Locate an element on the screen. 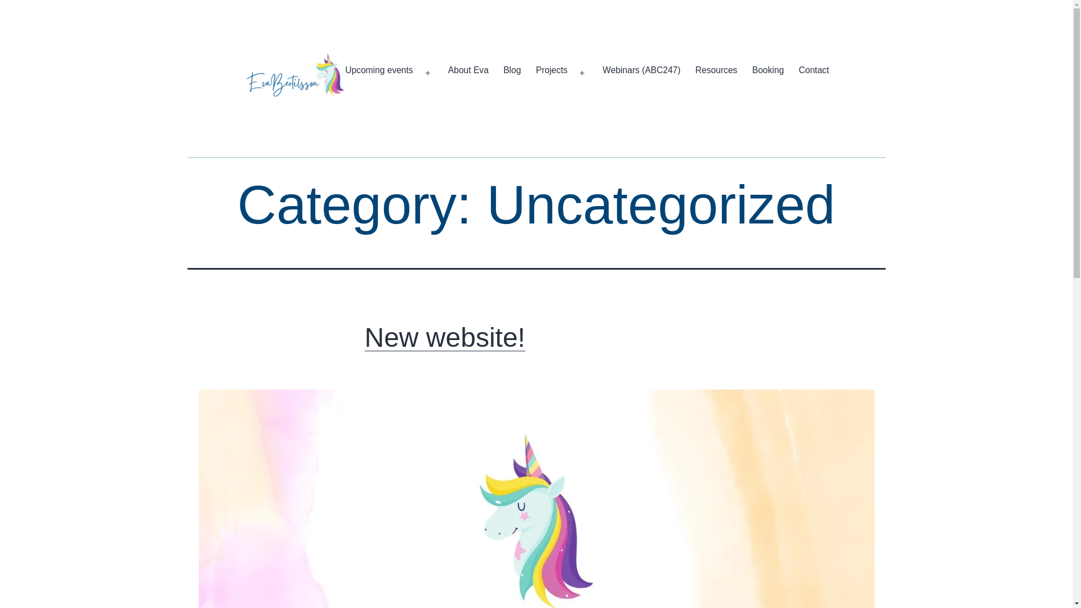 The width and height of the screenshot is (1081, 608). Contact is located at coordinates (814, 73).